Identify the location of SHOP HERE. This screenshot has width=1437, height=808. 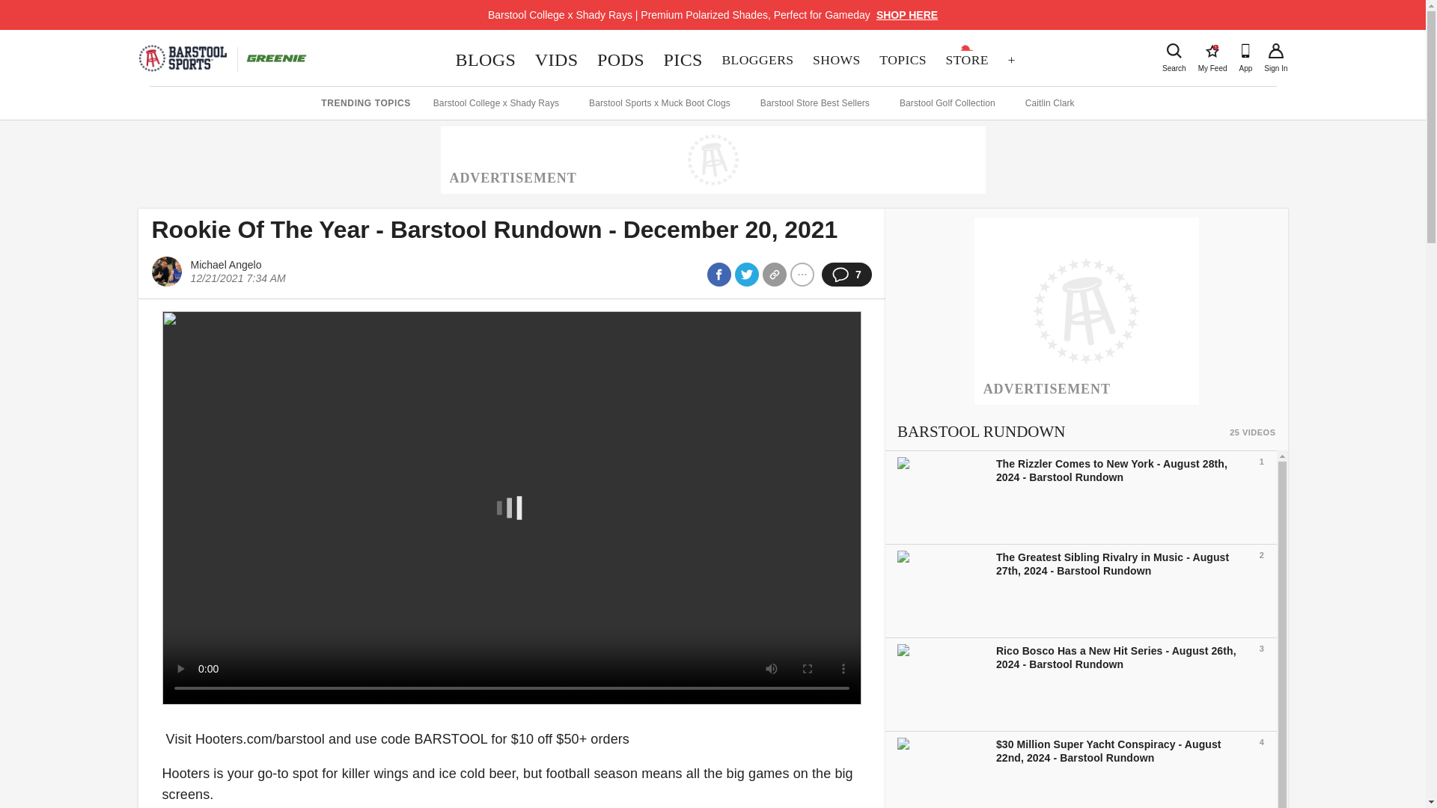
(907, 15).